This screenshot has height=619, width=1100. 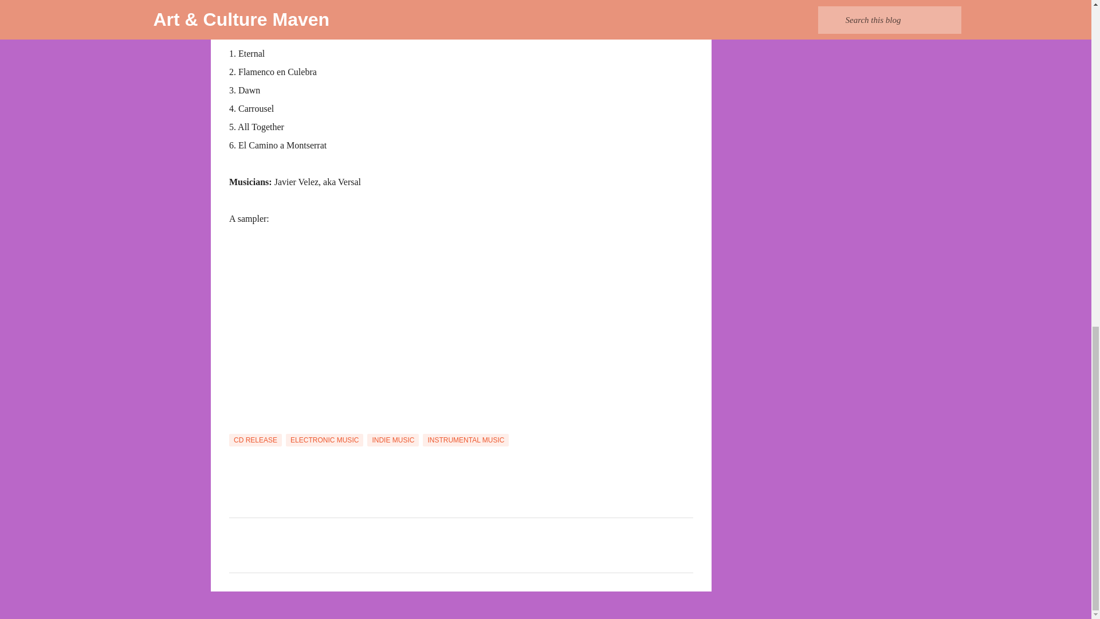 What do you see at coordinates (393, 440) in the screenshot?
I see `INDIE MUSIC` at bounding box center [393, 440].